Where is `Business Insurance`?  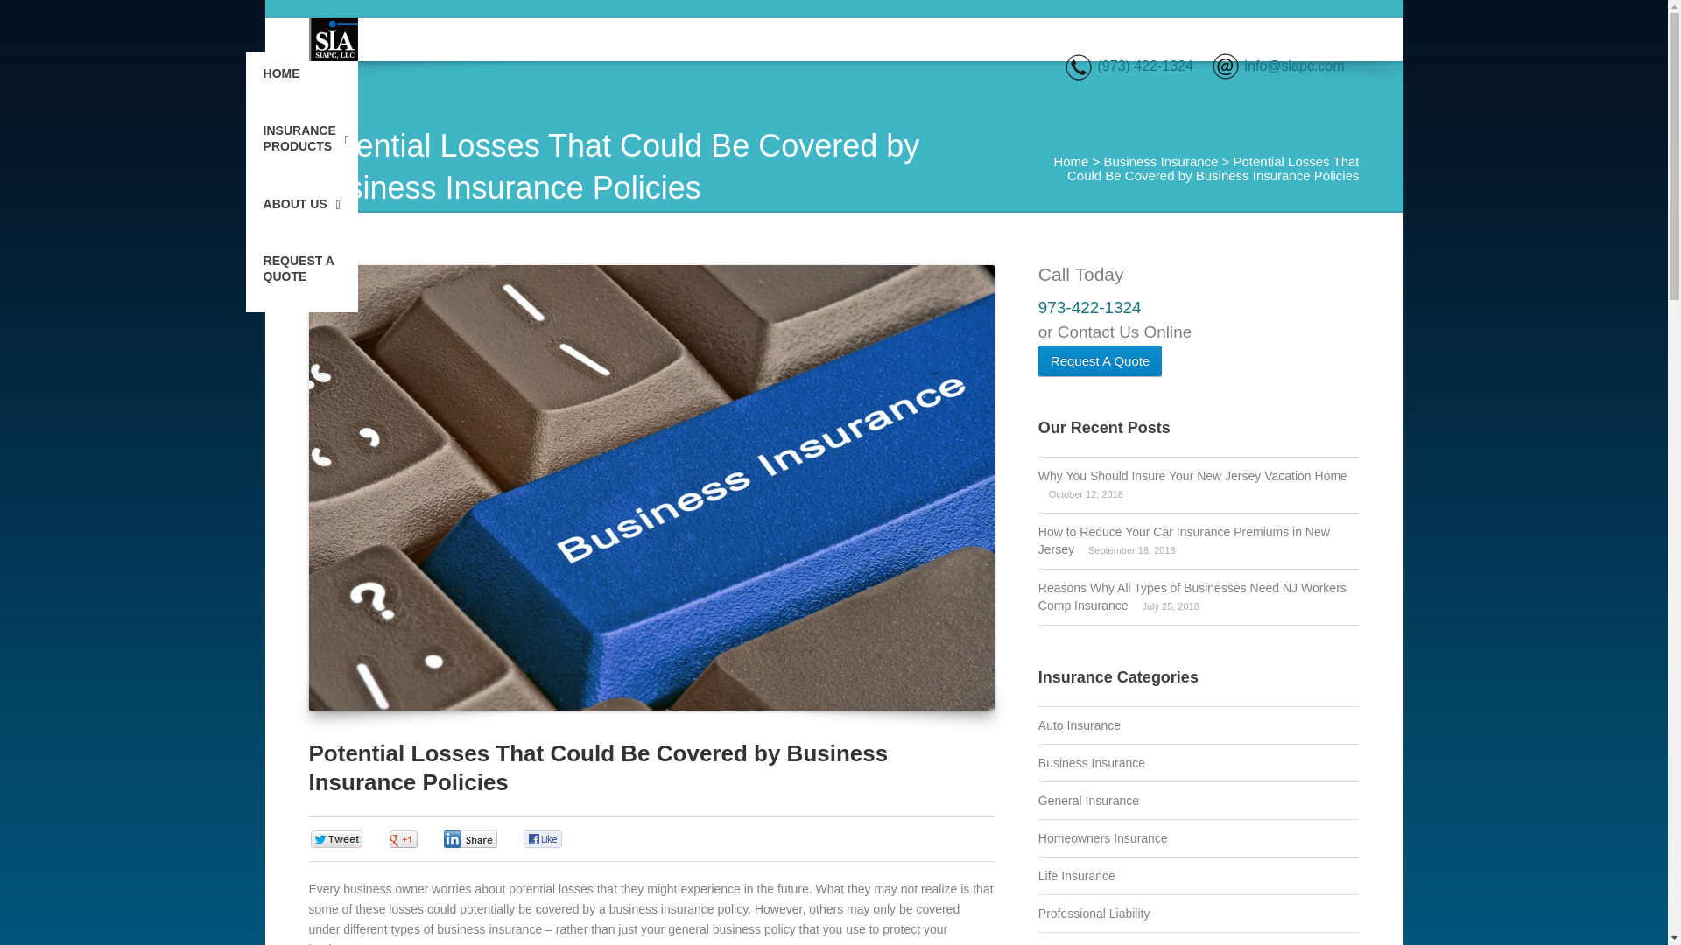
Business Insurance is located at coordinates (1159, 161).